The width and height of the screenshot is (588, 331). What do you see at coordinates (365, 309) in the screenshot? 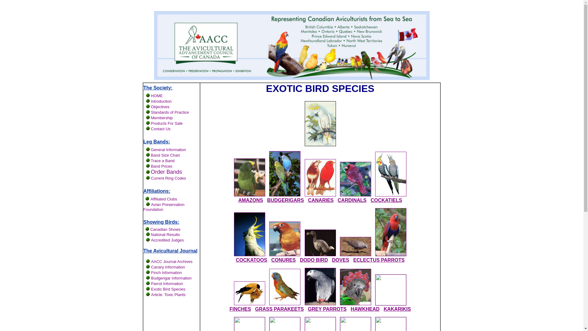
I see `HAWKHEAD` at bounding box center [365, 309].